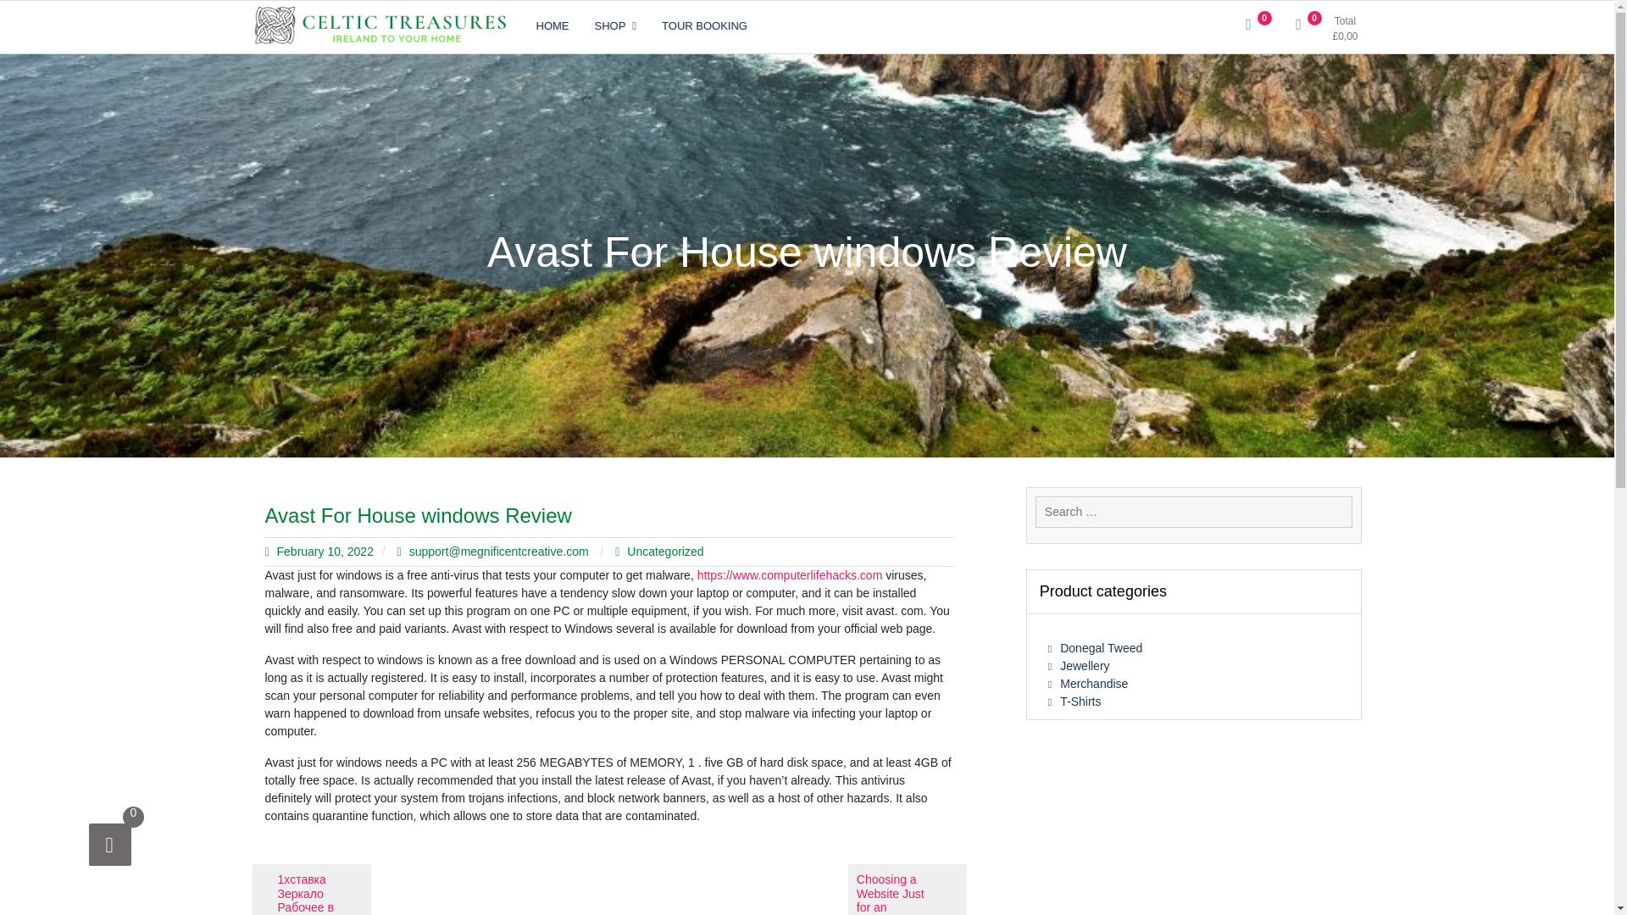 This screenshot has width=1627, height=915. What do you see at coordinates (1101, 648) in the screenshot?
I see `Donegal Tweed` at bounding box center [1101, 648].